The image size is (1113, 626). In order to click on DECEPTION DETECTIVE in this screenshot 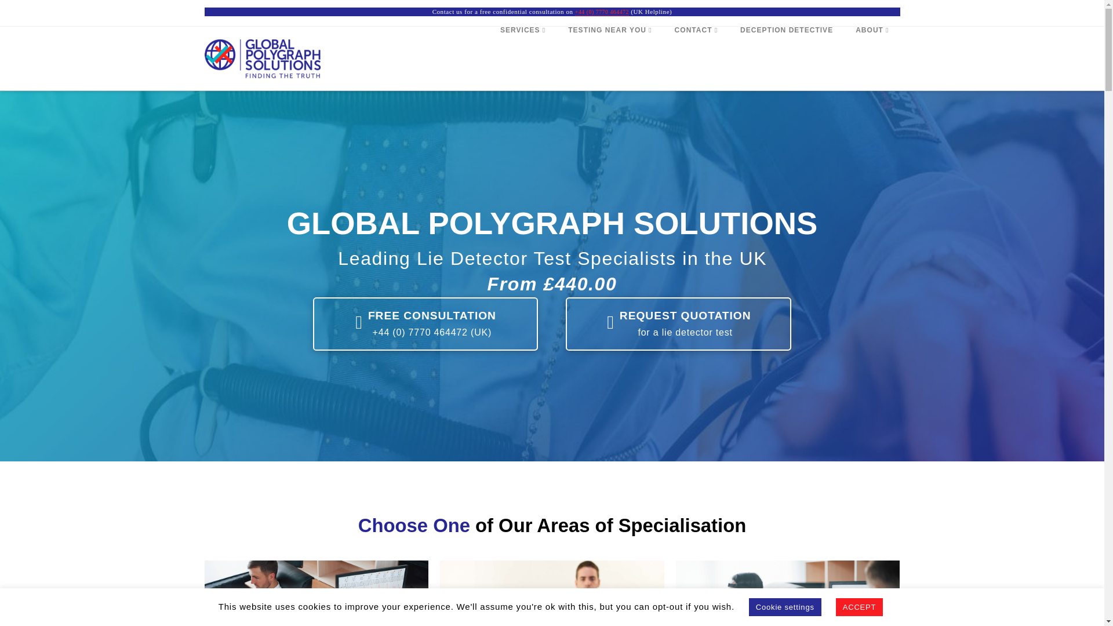, I will do `click(786, 58)`.